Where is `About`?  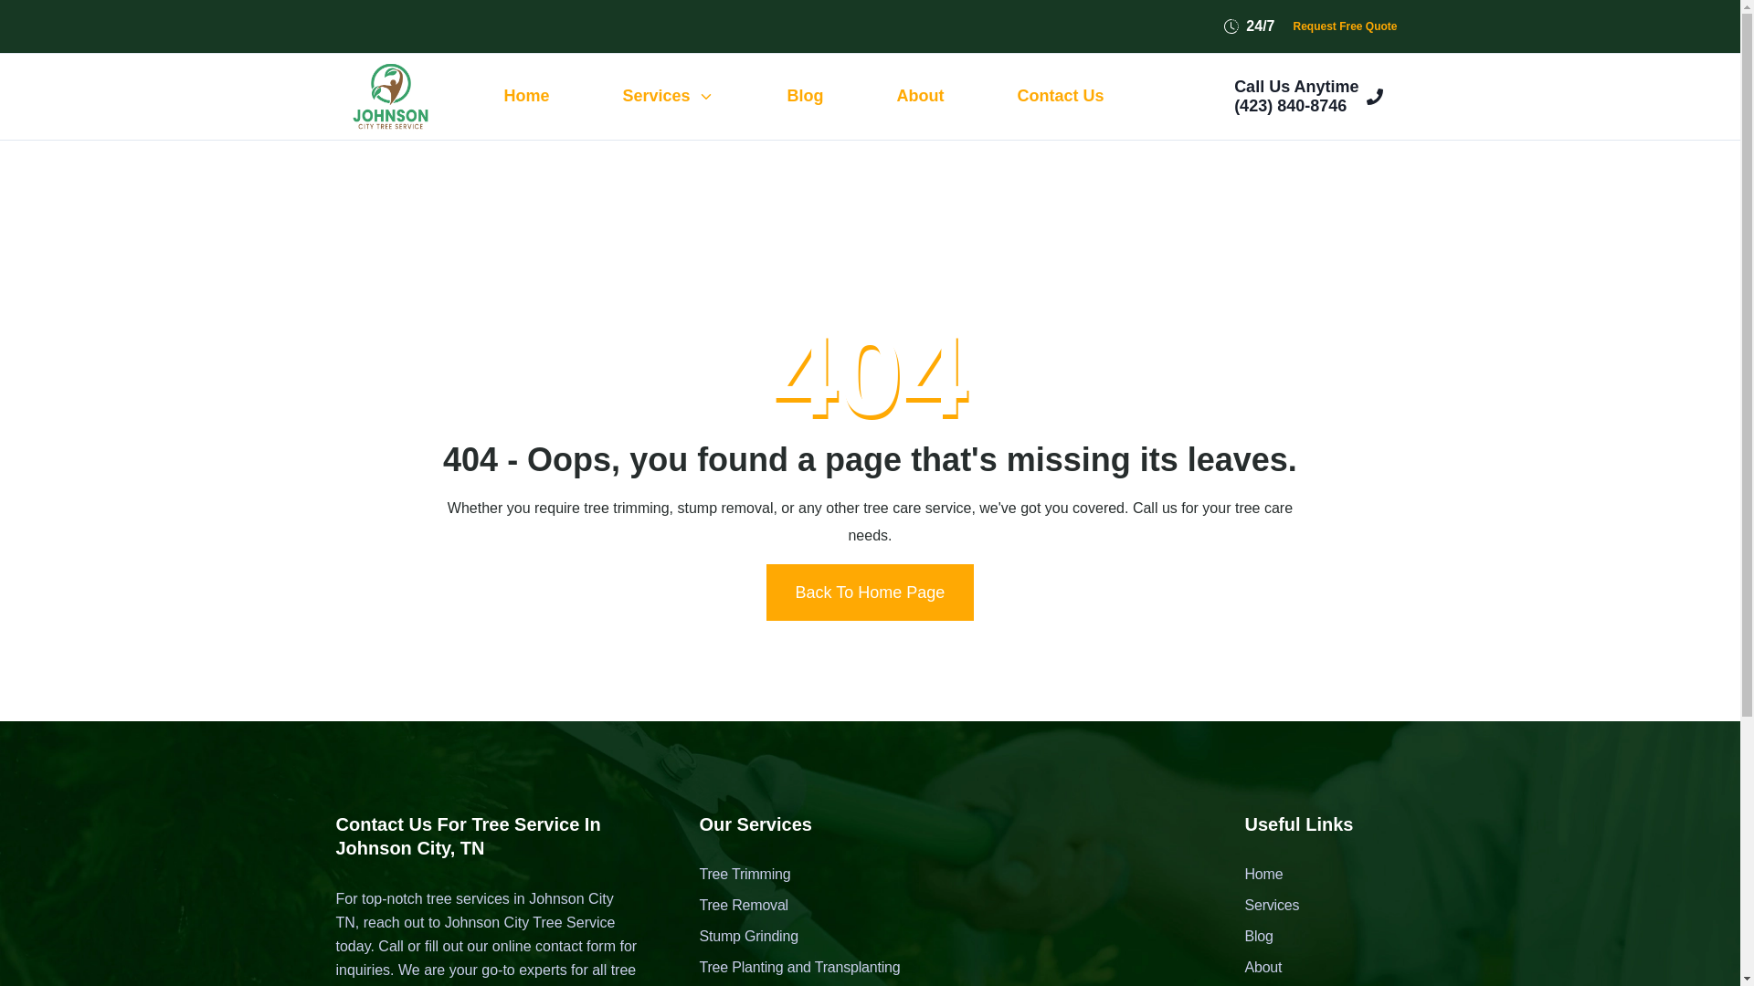
About is located at coordinates (921, 97).